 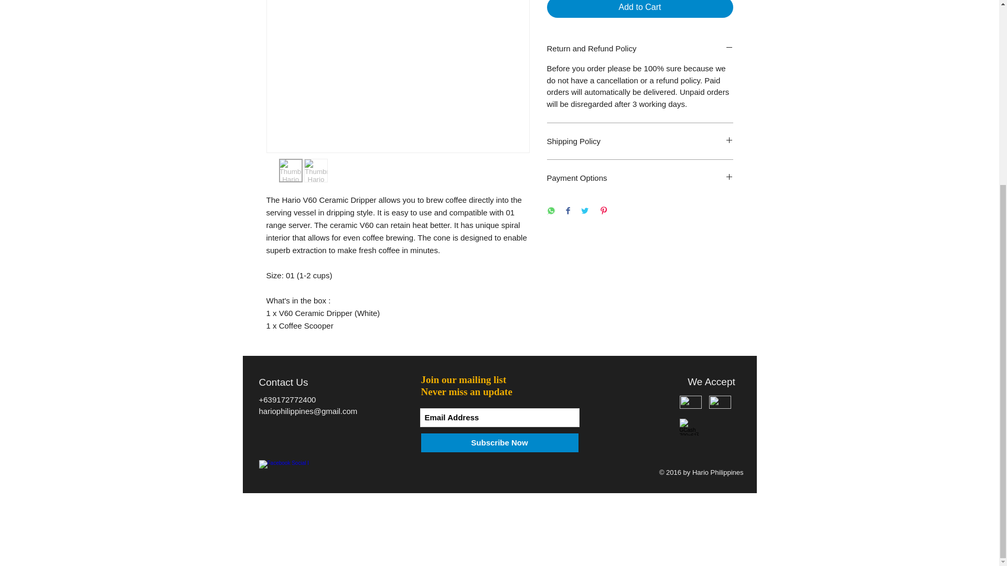 What do you see at coordinates (640, 141) in the screenshot?
I see `Shipping Policy` at bounding box center [640, 141].